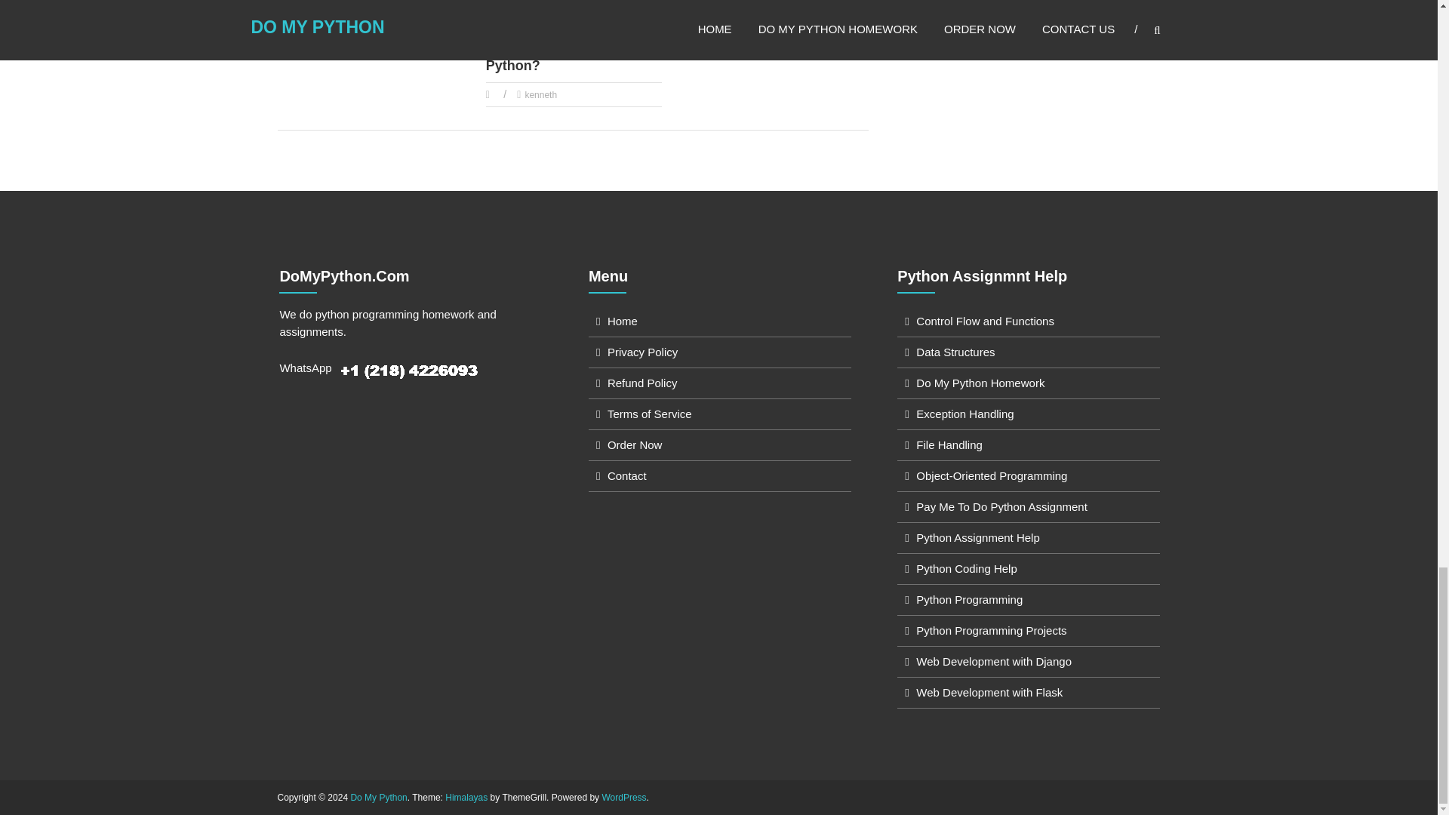 Image resolution: width=1449 pixels, height=815 pixels. What do you see at coordinates (358, 11) in the screenshot?
I see `How to implement authentication and authorization in Python?` at bounding box center [358, 11].